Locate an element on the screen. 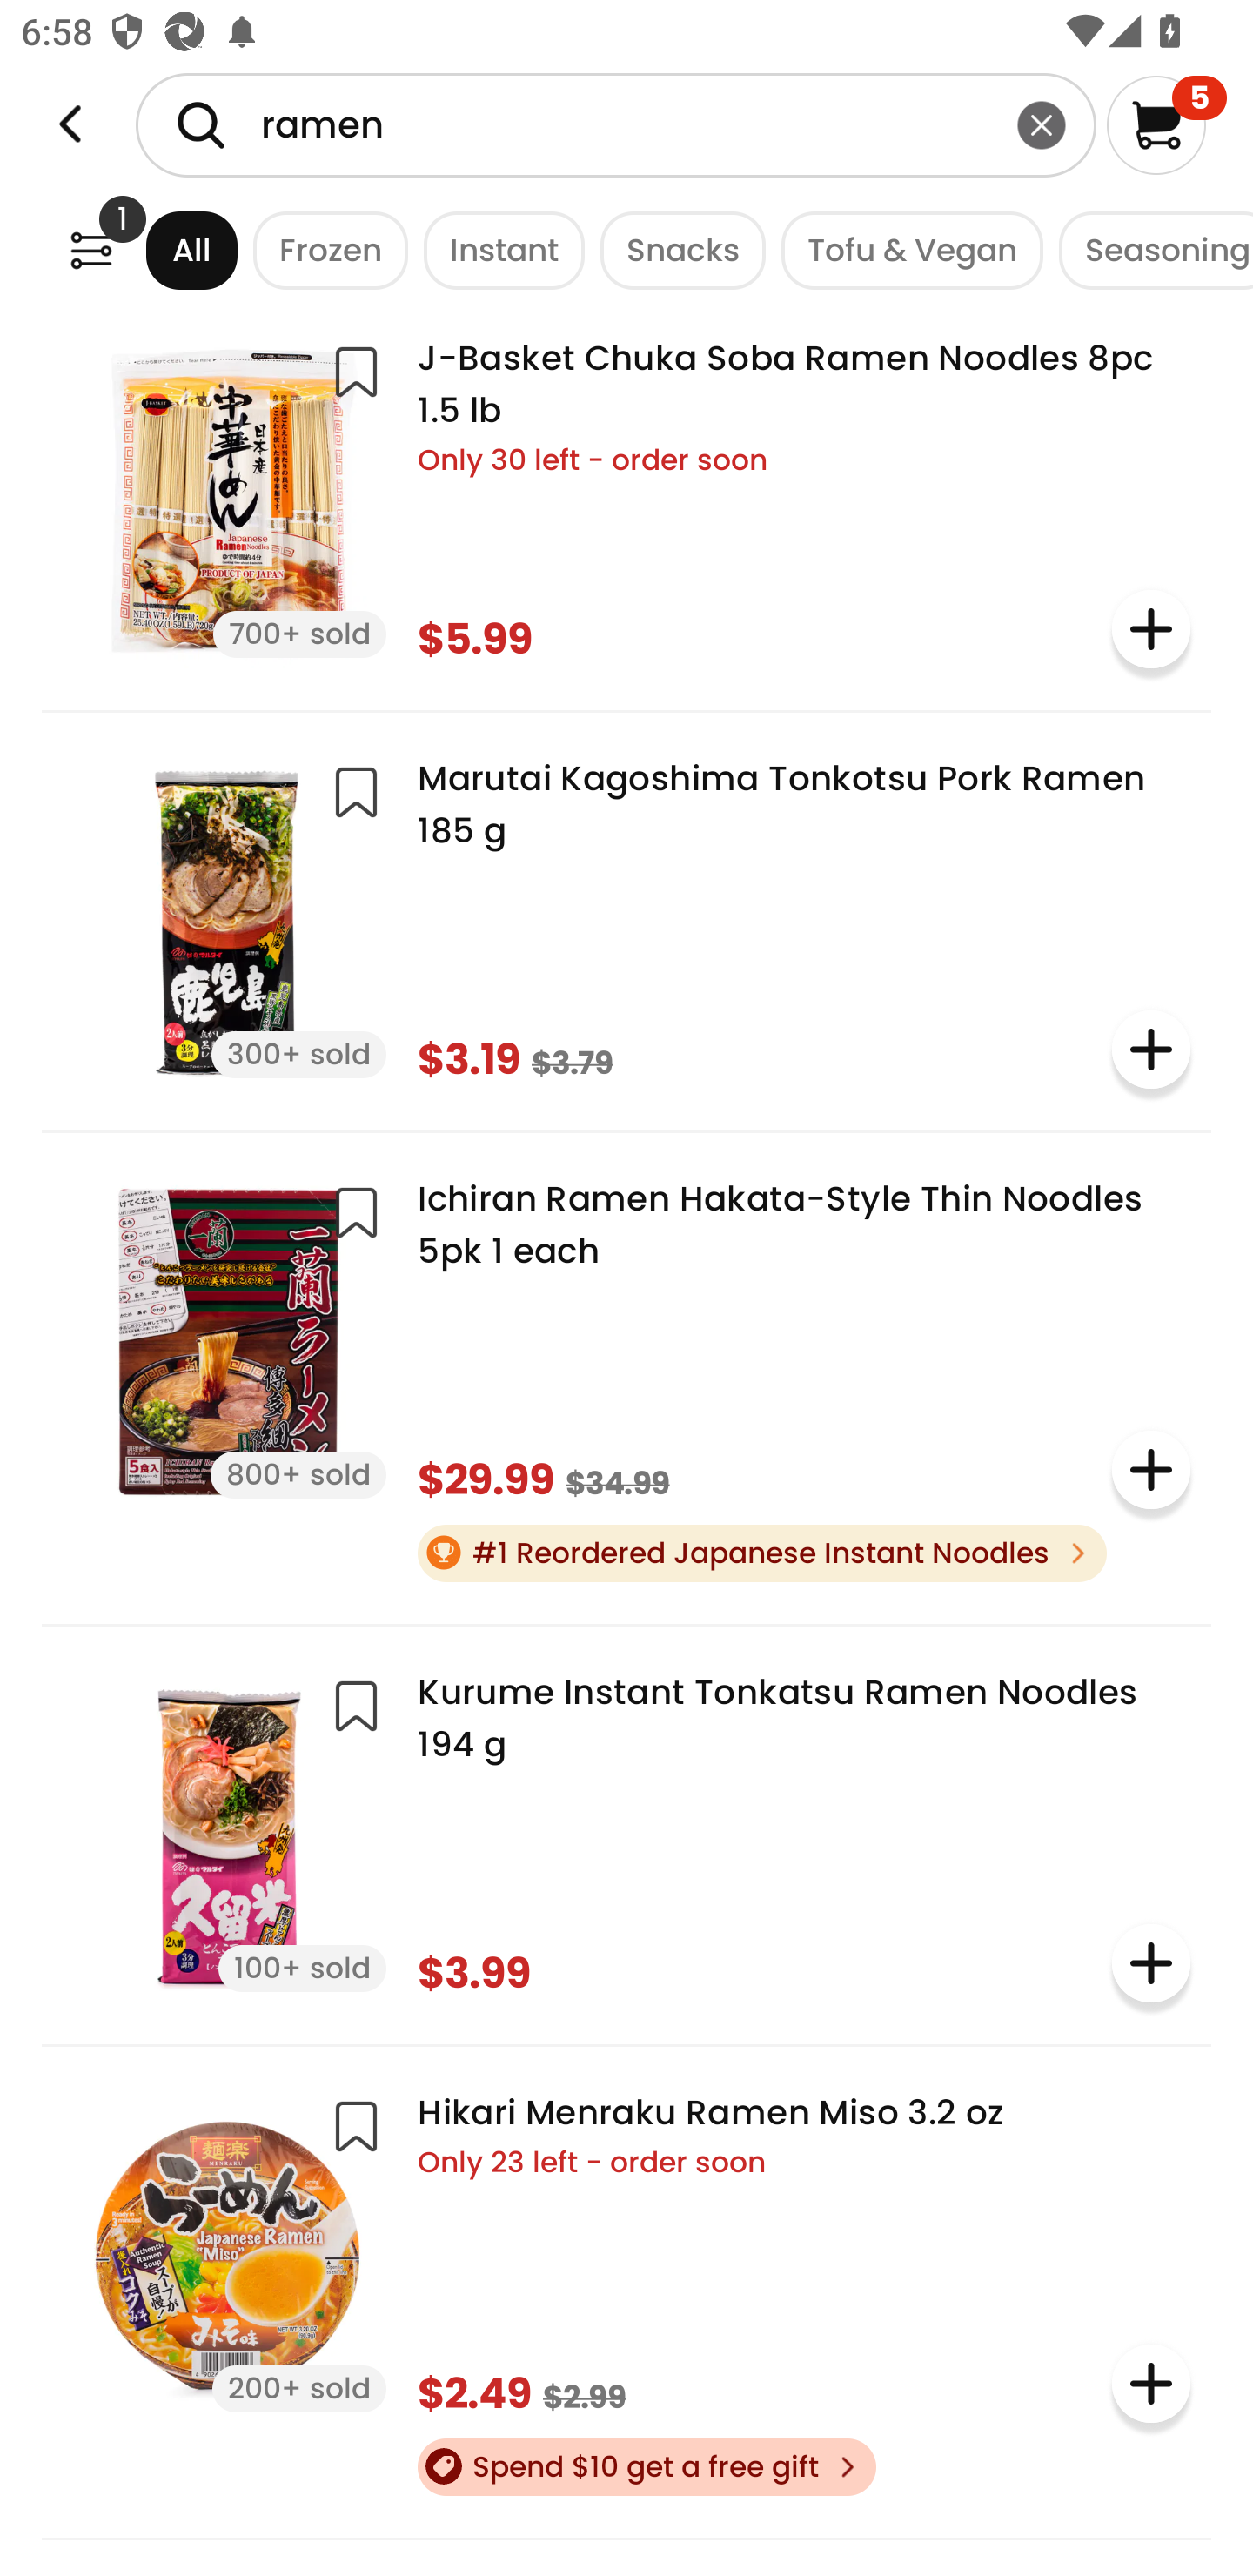 The width and height of the screenshot is (1253, 2576). Snacks is located at coordinates (675, 249).